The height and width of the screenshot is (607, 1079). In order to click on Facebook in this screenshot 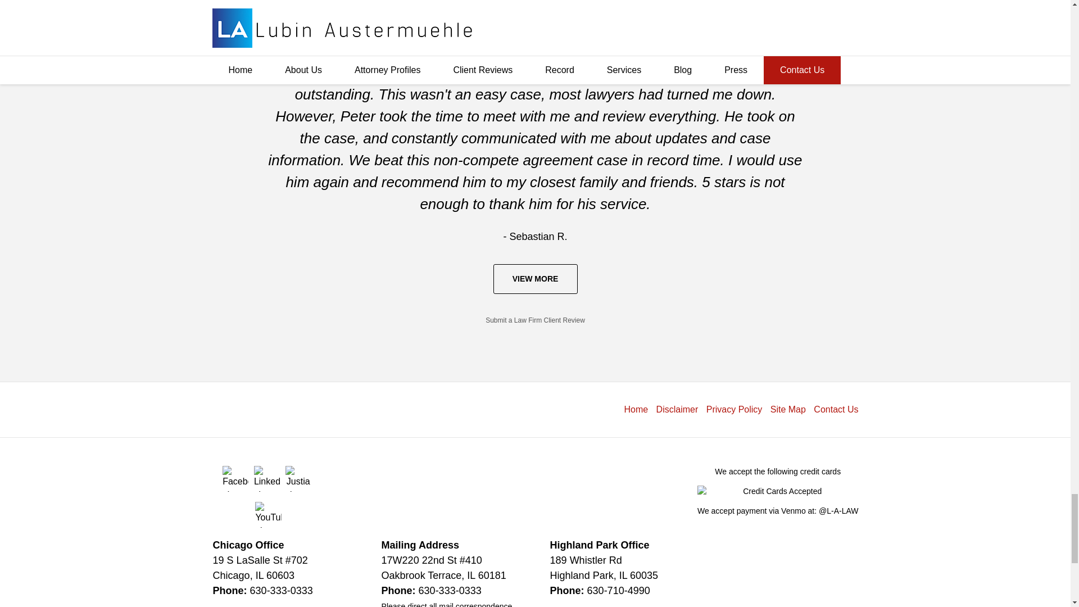, I will do `click(235, 479)`.